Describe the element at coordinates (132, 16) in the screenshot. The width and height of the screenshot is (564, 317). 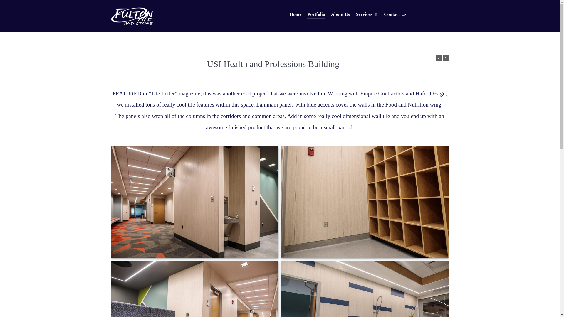
I see `Fultonlogowhite` at that location.